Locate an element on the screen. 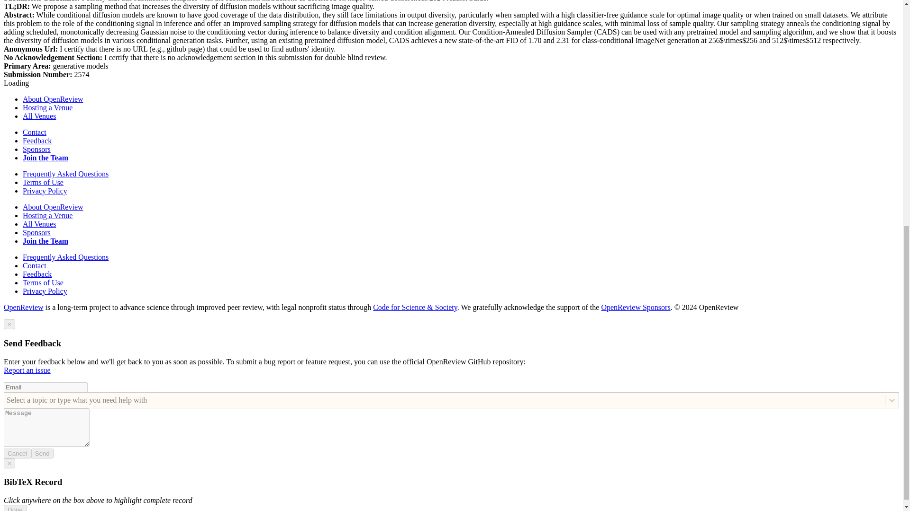  Frequently Asked Questions is located at coordinates (65, 173).